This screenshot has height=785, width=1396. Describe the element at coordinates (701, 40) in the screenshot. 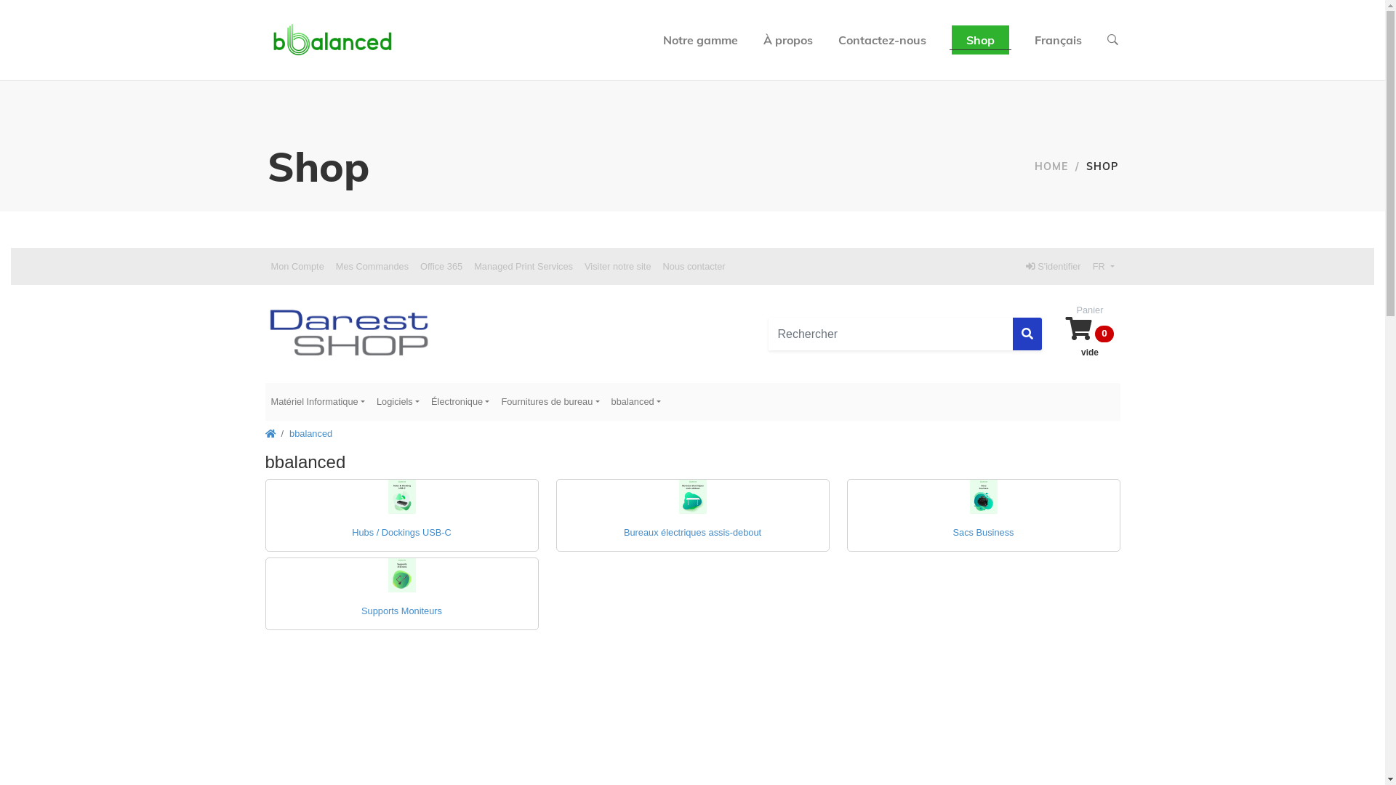

I see `Notre gamme` at that location.